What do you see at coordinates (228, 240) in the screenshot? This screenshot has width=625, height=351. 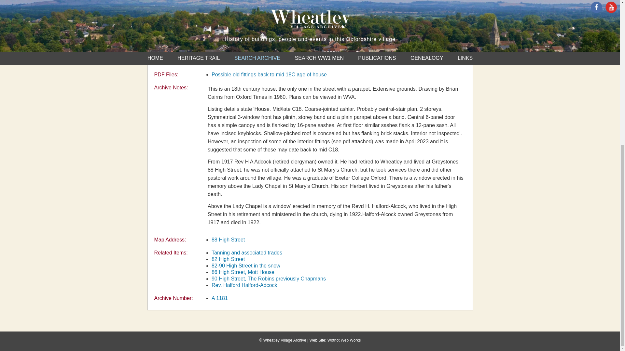 I see `88 High Street` at bounding box center [228, 240].